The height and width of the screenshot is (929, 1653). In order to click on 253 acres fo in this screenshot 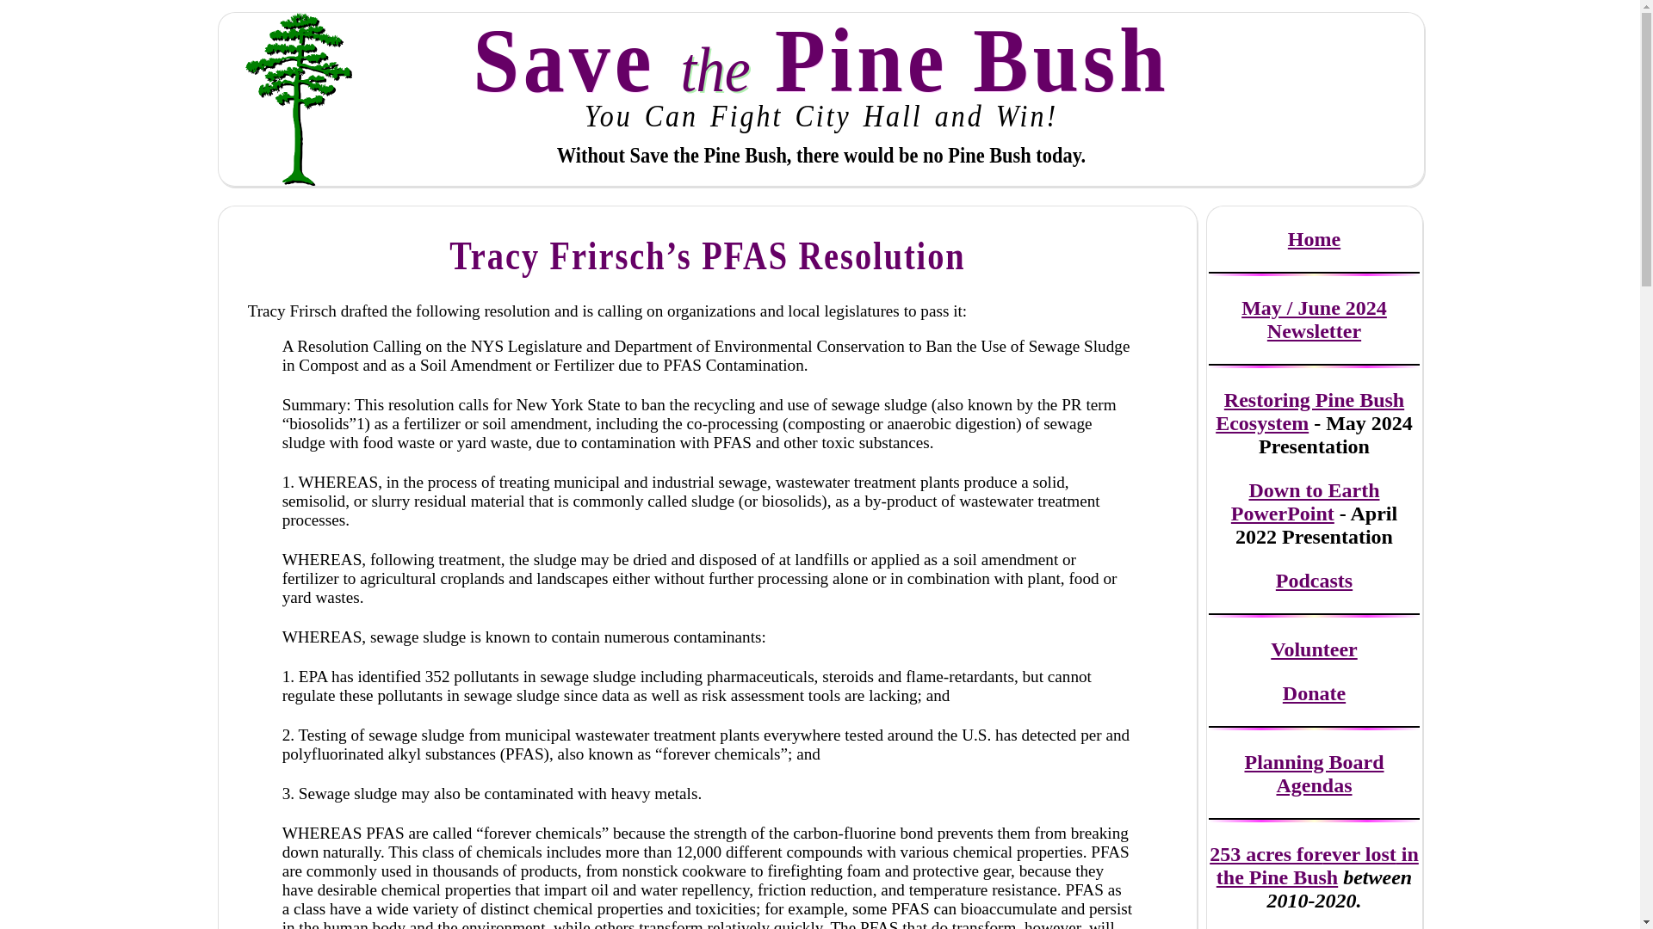, I will do `click(1262, 853)`.